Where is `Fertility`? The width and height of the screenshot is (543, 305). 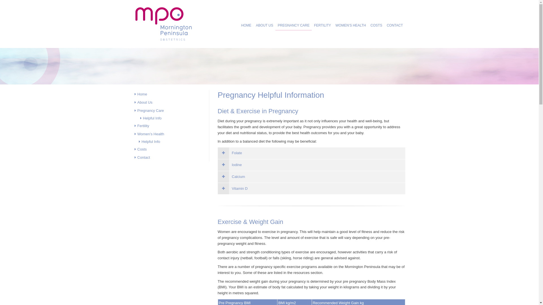
Fertility is located at coordinates (171, 126).